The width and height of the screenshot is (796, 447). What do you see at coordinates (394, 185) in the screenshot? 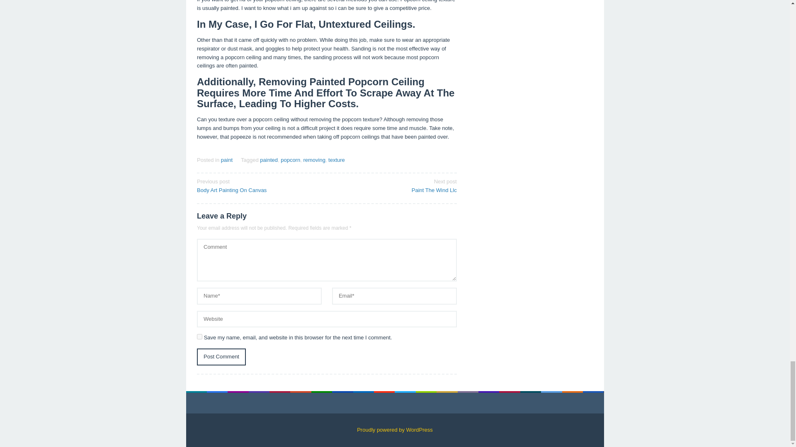
I see `Post Comment` at bounding box center [394, 185].